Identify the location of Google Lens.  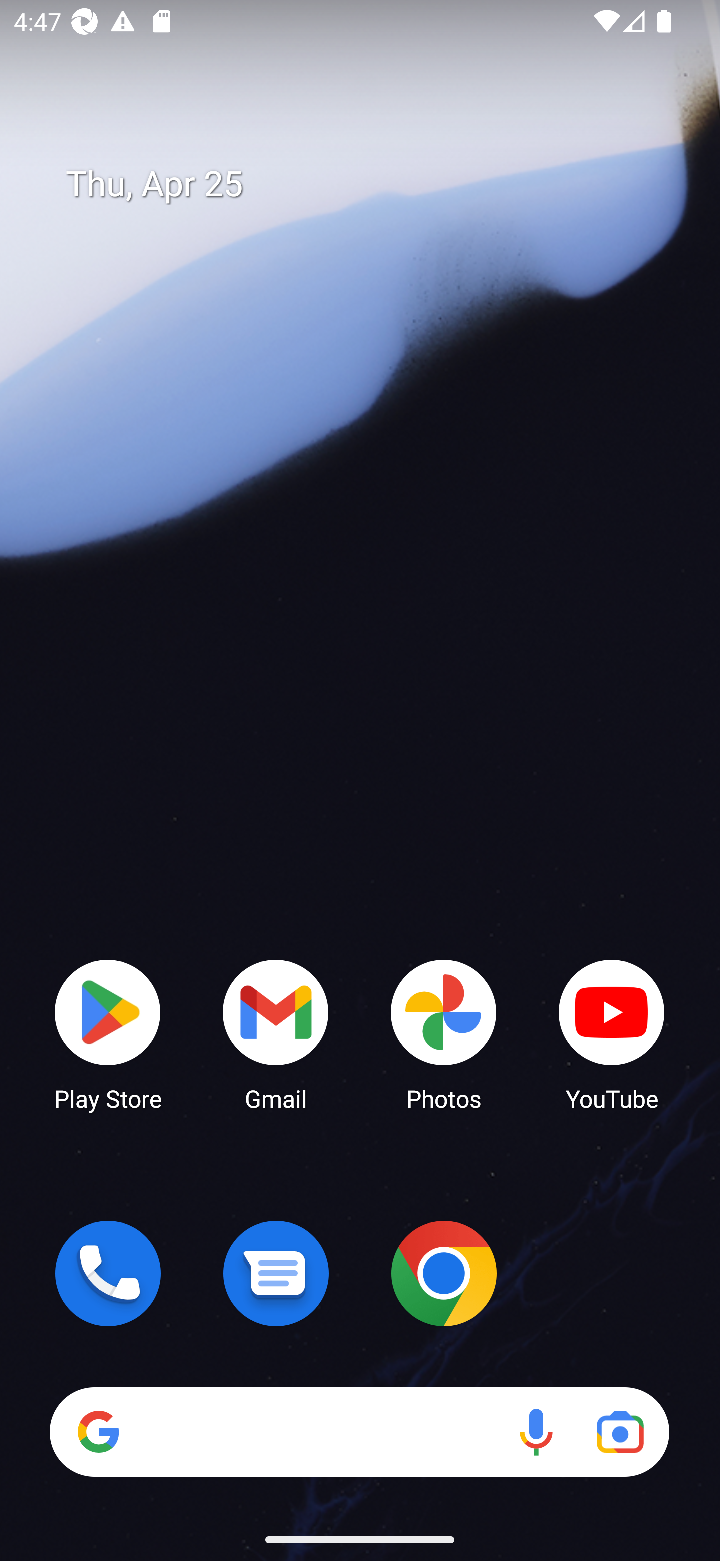
(620, 1432).